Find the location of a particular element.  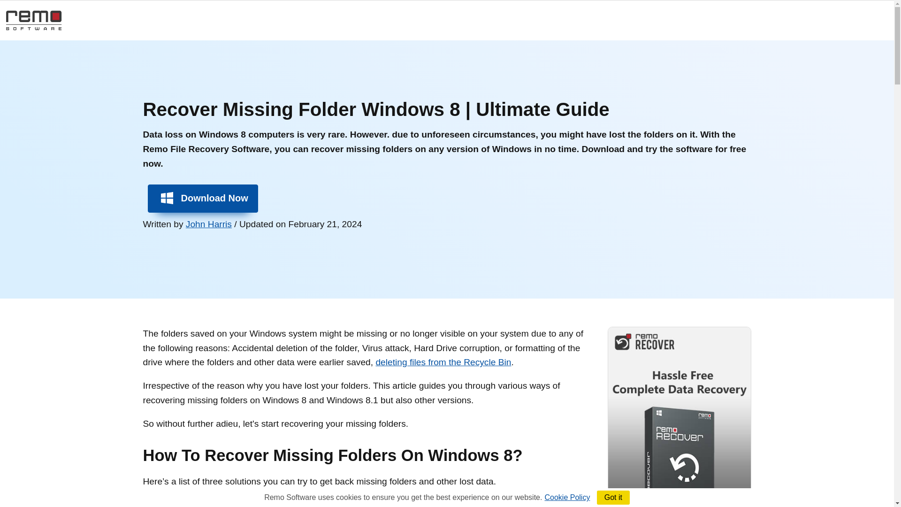

Download Now is located at coordinates (203, 198).